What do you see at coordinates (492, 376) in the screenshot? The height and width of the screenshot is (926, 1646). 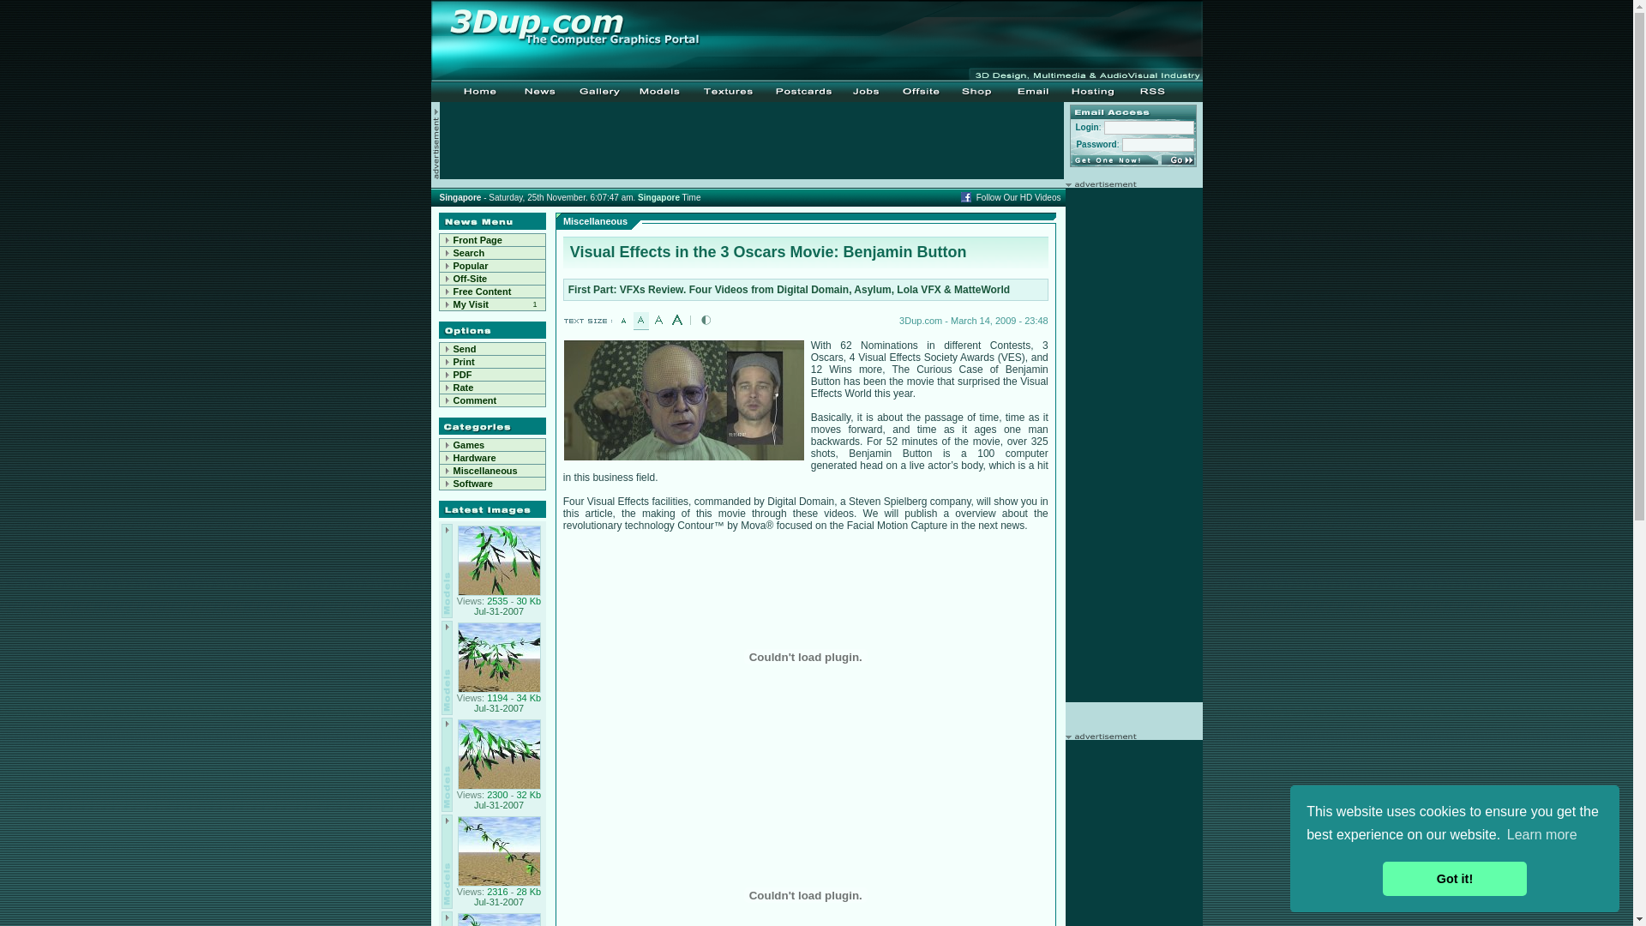 I see `PDF` at bounding box center [492, 376].